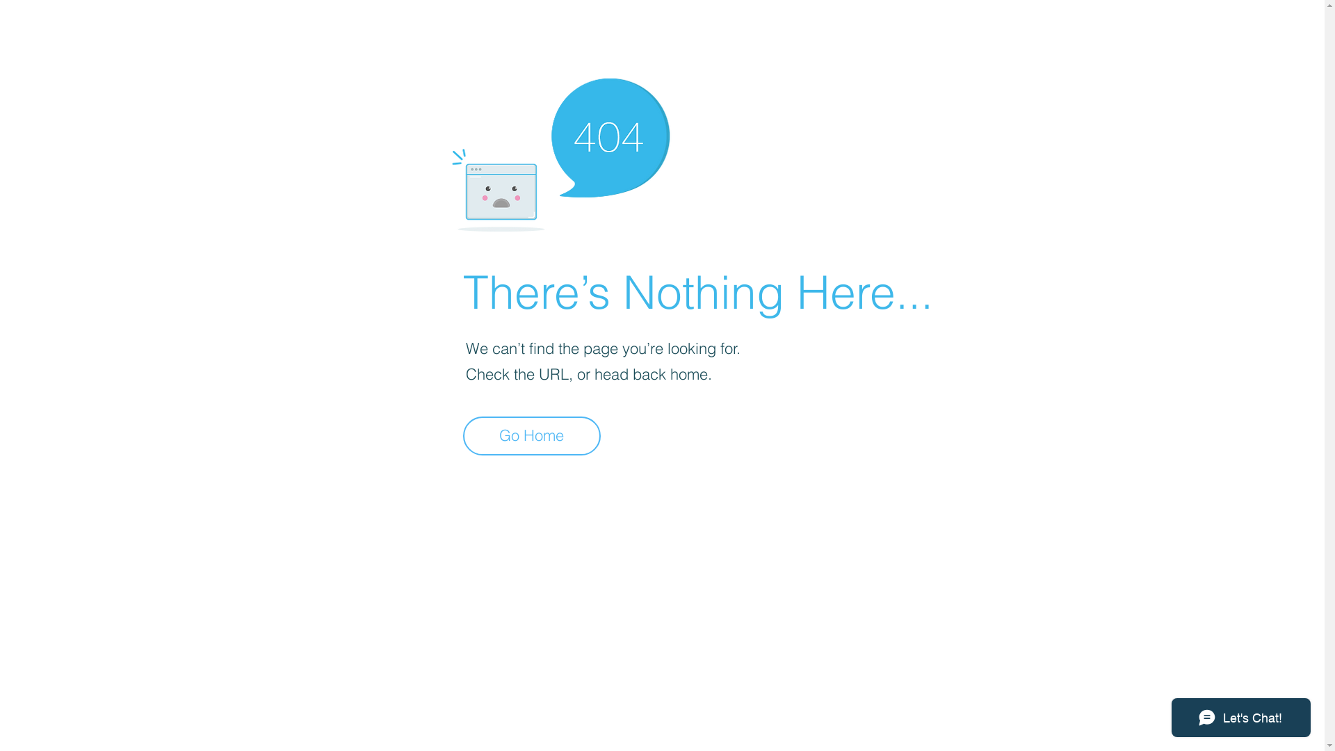 This screenshot has height=751, width=1335. I want to click on 404-icon_2.png, so click(560, 152).